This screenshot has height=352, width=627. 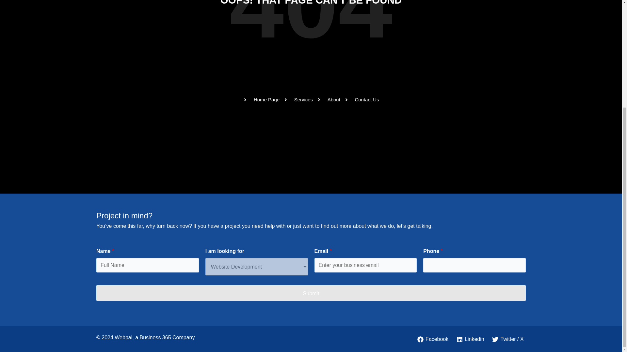 I want to click on Facebook, so click(x=433, y=339).